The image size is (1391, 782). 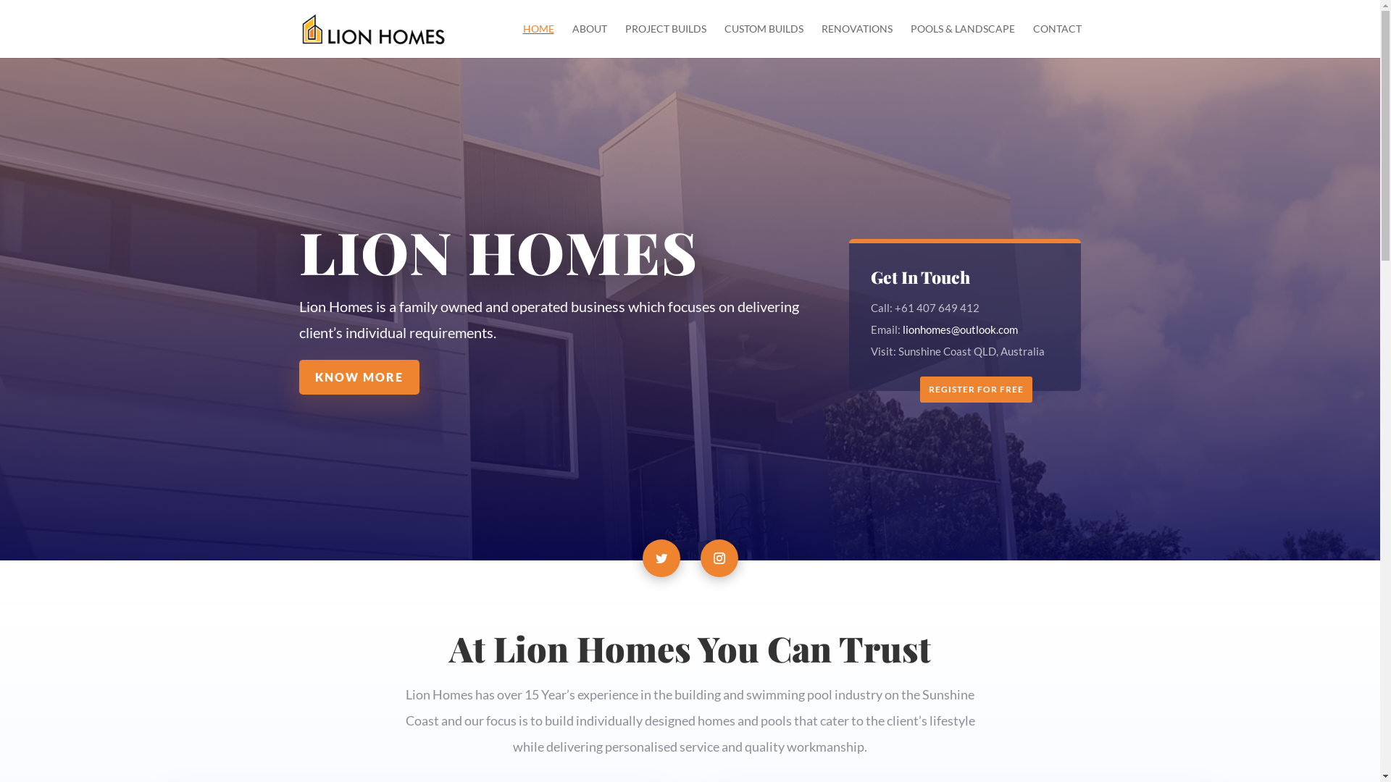 What do you see at coordinates (590, 41) in the screenshot?
I see `ABOUT` at bounding box center [590, 41].